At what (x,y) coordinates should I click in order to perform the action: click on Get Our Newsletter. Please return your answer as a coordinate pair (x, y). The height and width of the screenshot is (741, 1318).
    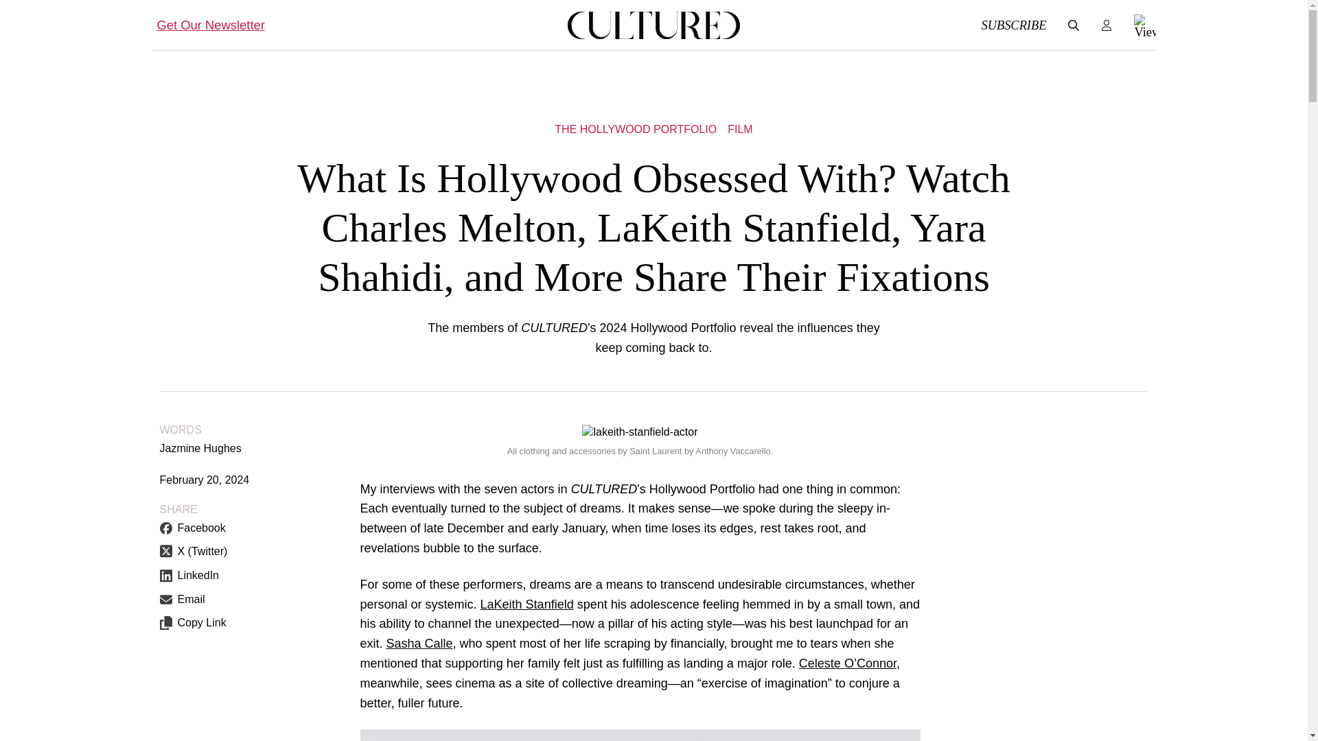
    Looking at the image, I should click on (210, 25).